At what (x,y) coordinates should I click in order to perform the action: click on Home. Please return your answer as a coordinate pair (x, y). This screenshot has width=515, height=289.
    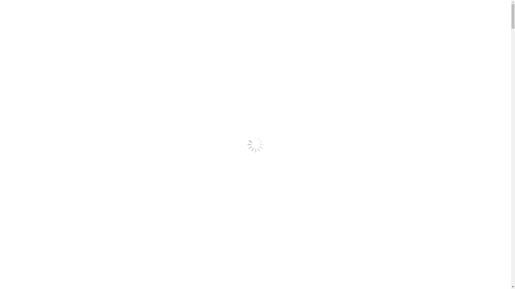
    Looking at the image, I should click on (201, 13).